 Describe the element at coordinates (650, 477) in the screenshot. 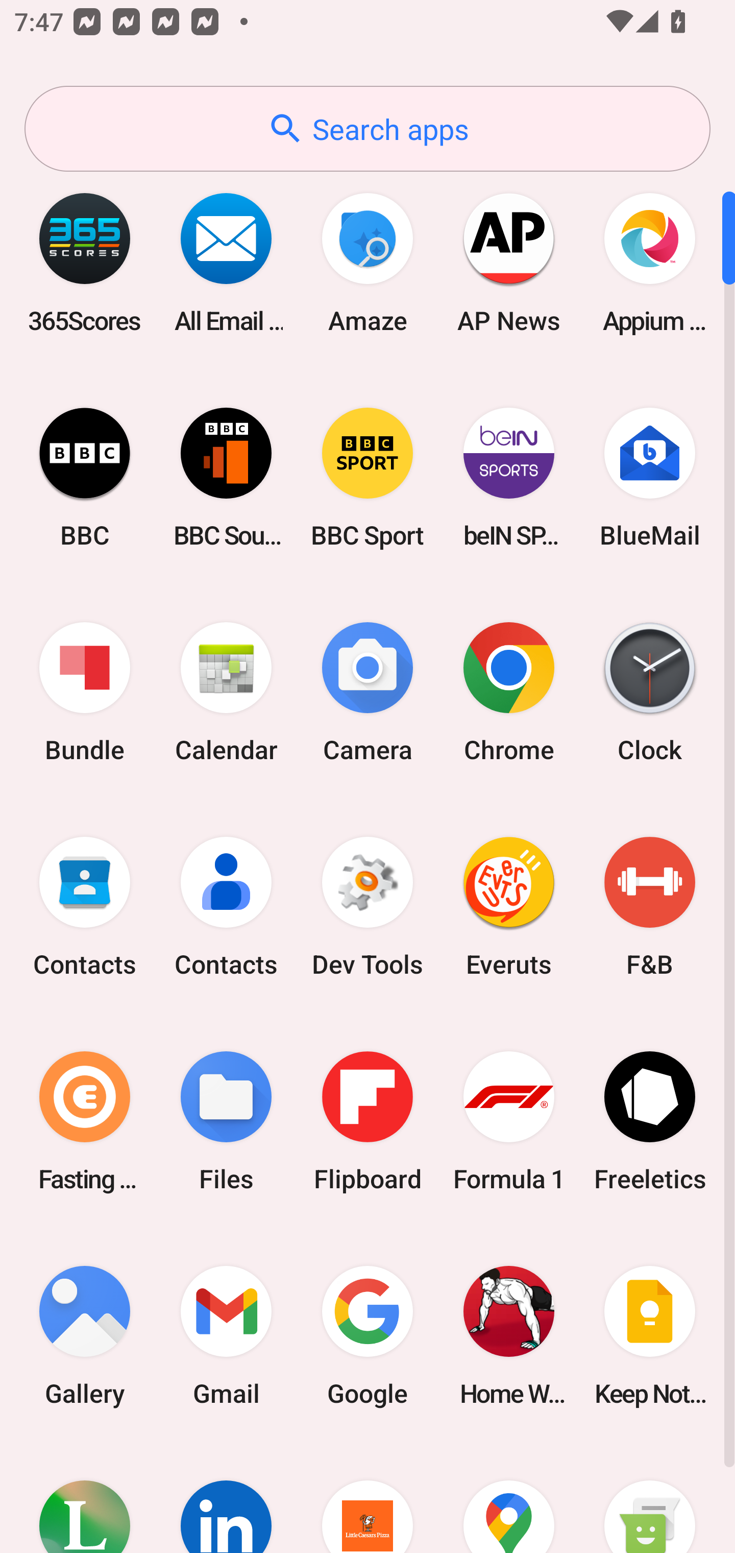

I see `BlueMail` at that location.